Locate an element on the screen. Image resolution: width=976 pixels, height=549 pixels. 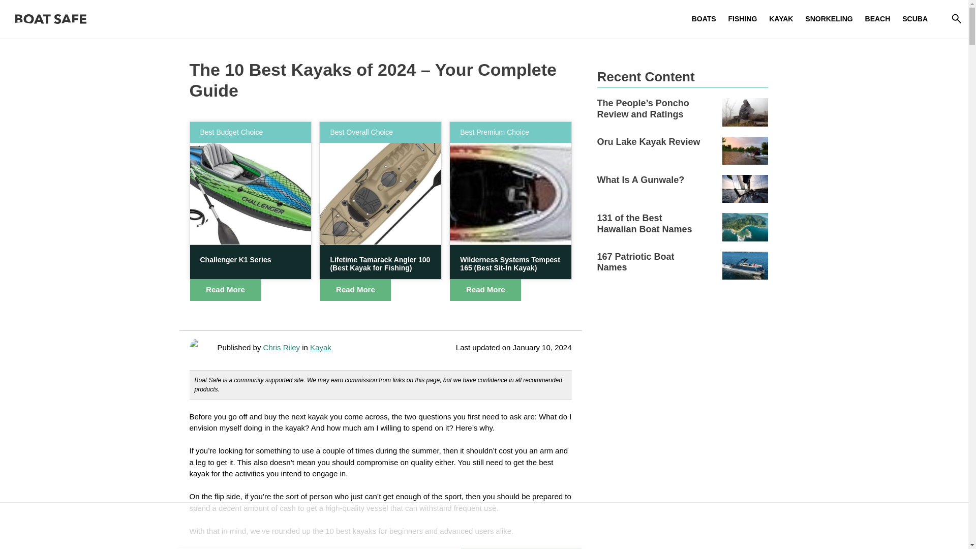
FISHING is located at coordinates (742, 18).